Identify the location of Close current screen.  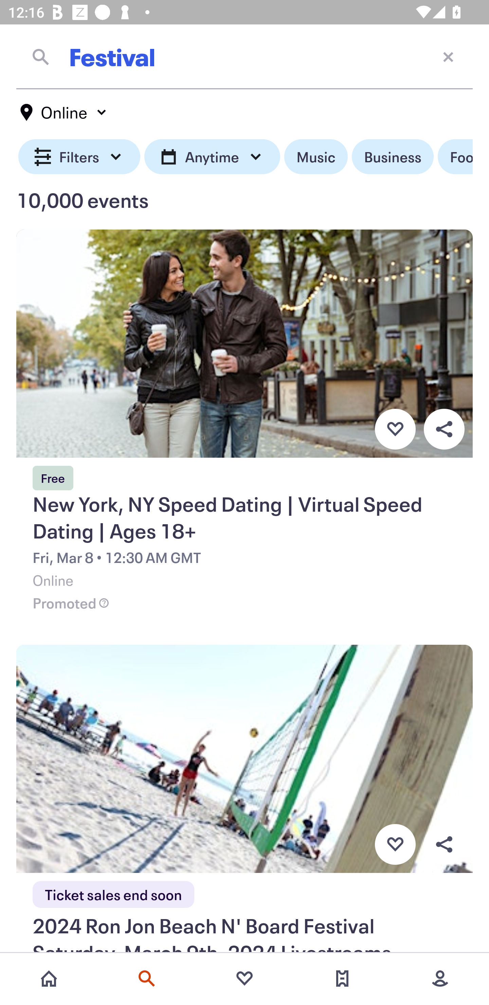
(448, 56).